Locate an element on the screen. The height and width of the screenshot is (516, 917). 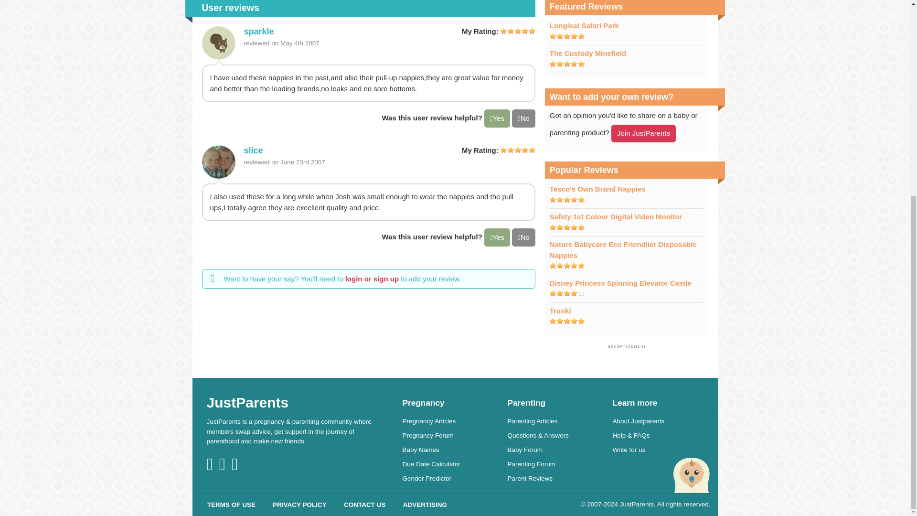
Trunki is located at coordinates (560, 311).